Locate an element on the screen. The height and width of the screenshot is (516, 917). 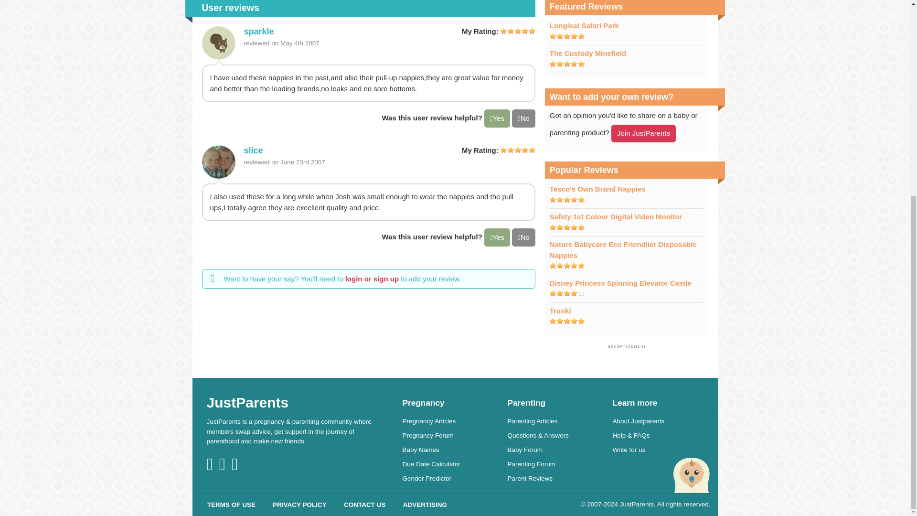
Trunki is located at coordinates (560, 311).